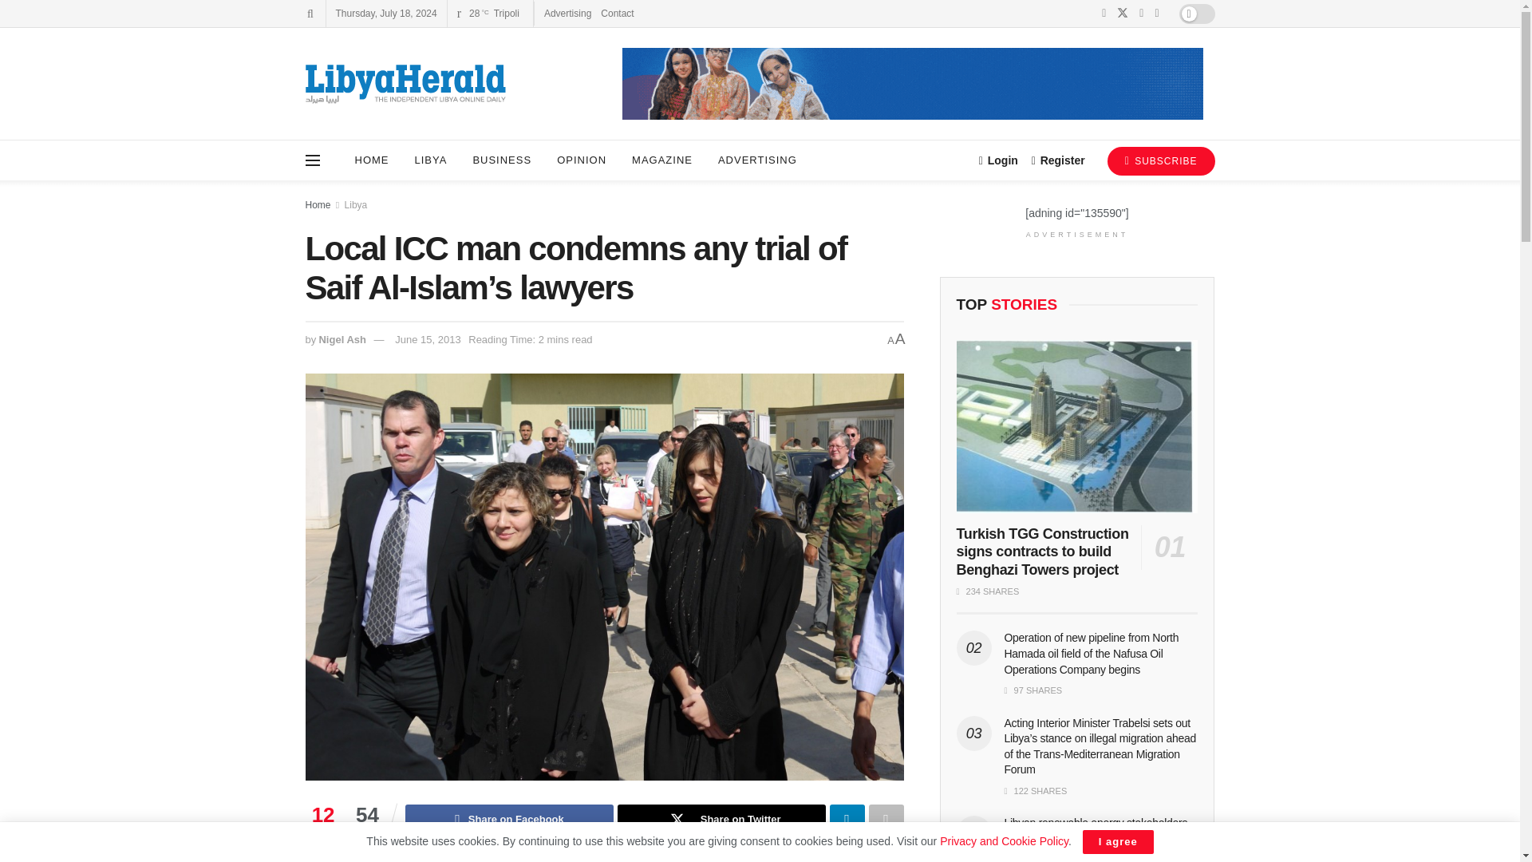 This screenshot has width=1532, height=862. Describe the element at coordinates (431, 160) in the screenshot. I see `LIBYA` at that location.